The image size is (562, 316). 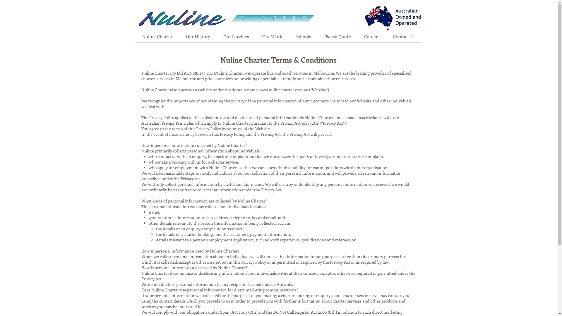 What do you see at coordinates (303, 37) in the screenshot?
I see `Schools` at bounding box center [303, 37].